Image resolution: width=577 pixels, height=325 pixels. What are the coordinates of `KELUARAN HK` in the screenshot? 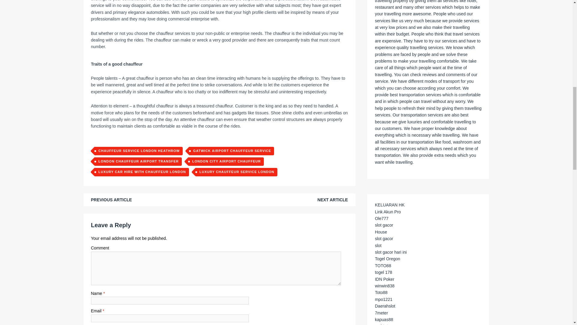 It's located at (389, 205).